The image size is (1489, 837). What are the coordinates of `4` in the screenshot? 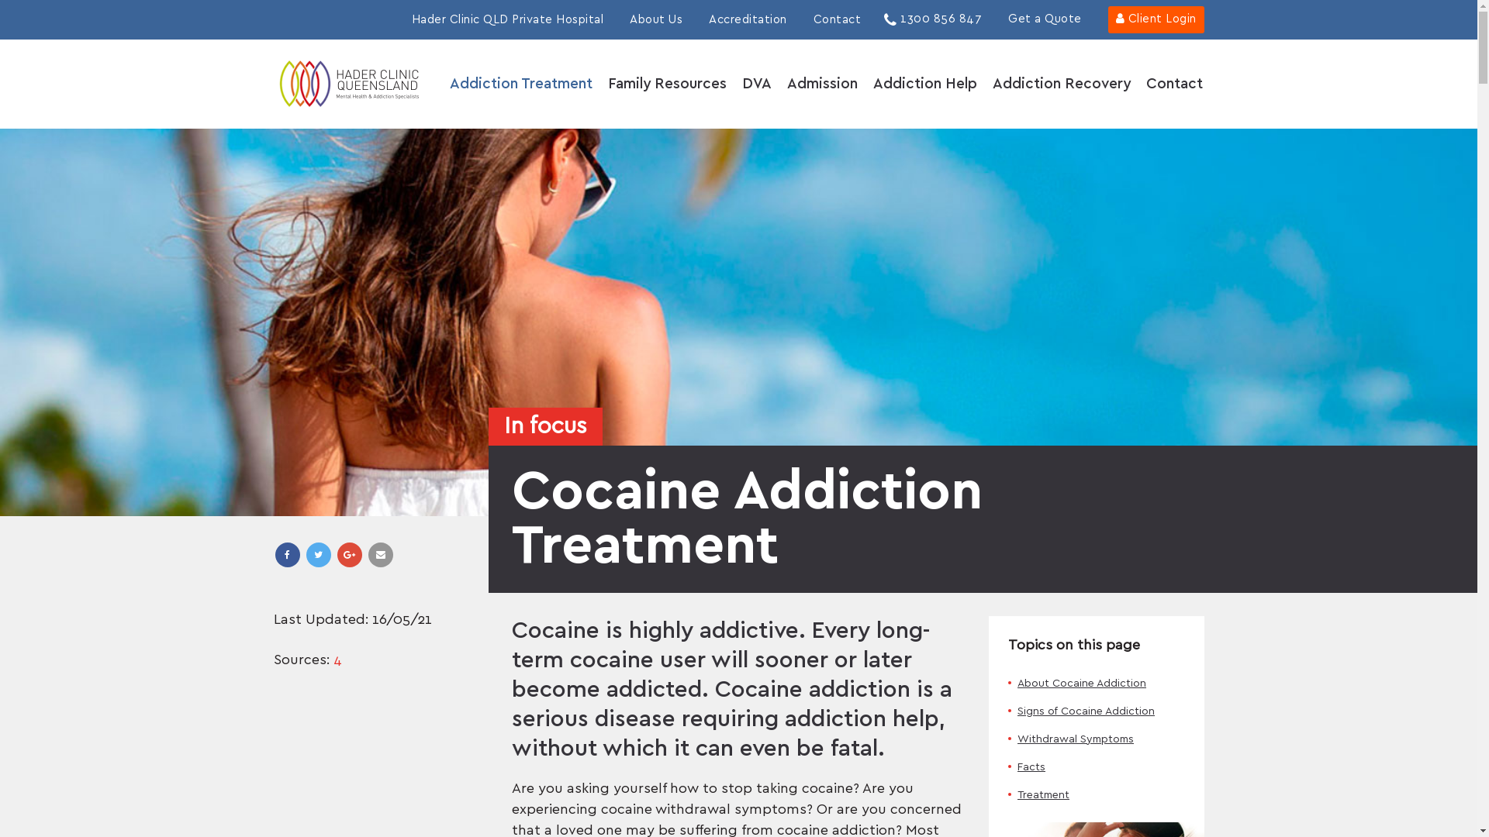 It's located at (338, 660).